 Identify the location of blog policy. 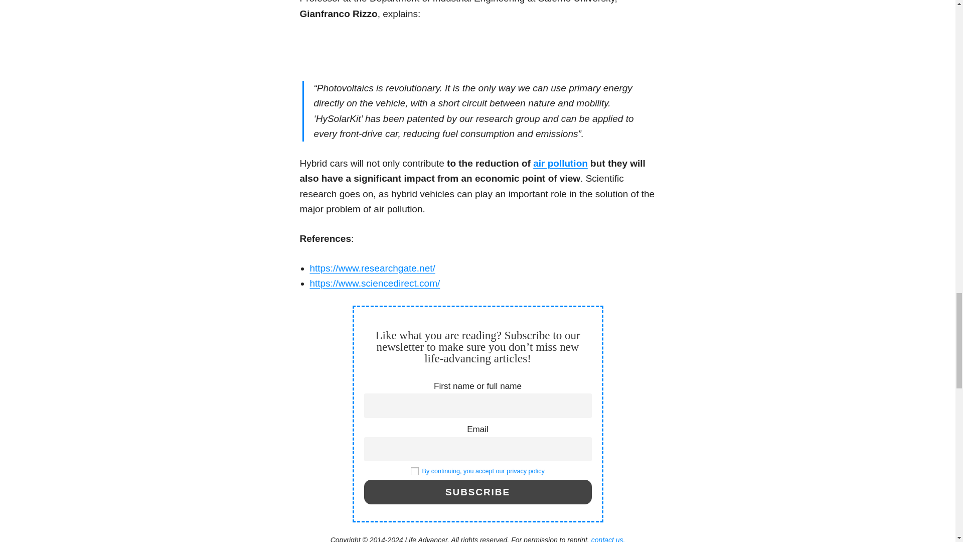
(483, 471).